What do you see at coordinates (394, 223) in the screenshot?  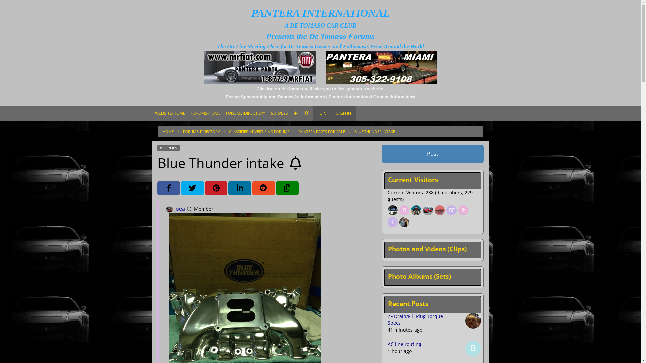 I see `T` at bounding box center [394, 223].